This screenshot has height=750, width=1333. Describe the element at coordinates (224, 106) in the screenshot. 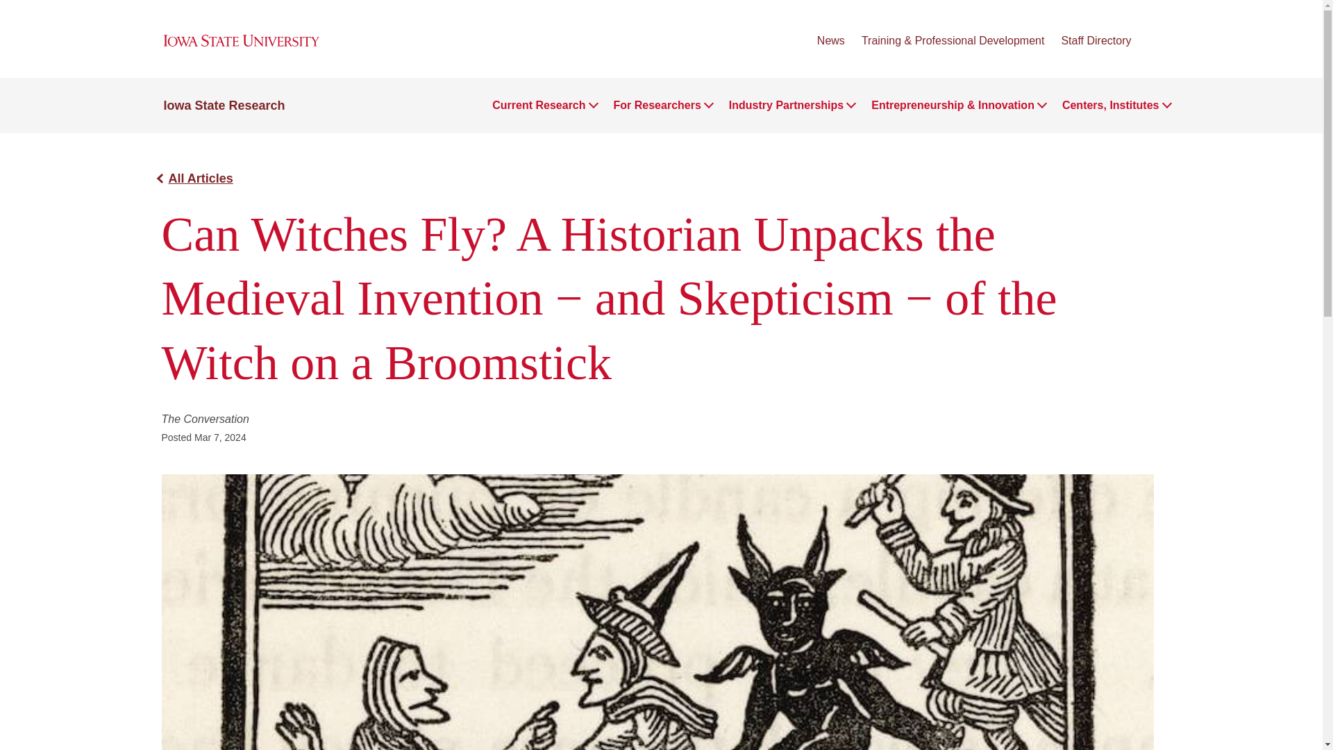

I see `Iowa State Research` at that location.